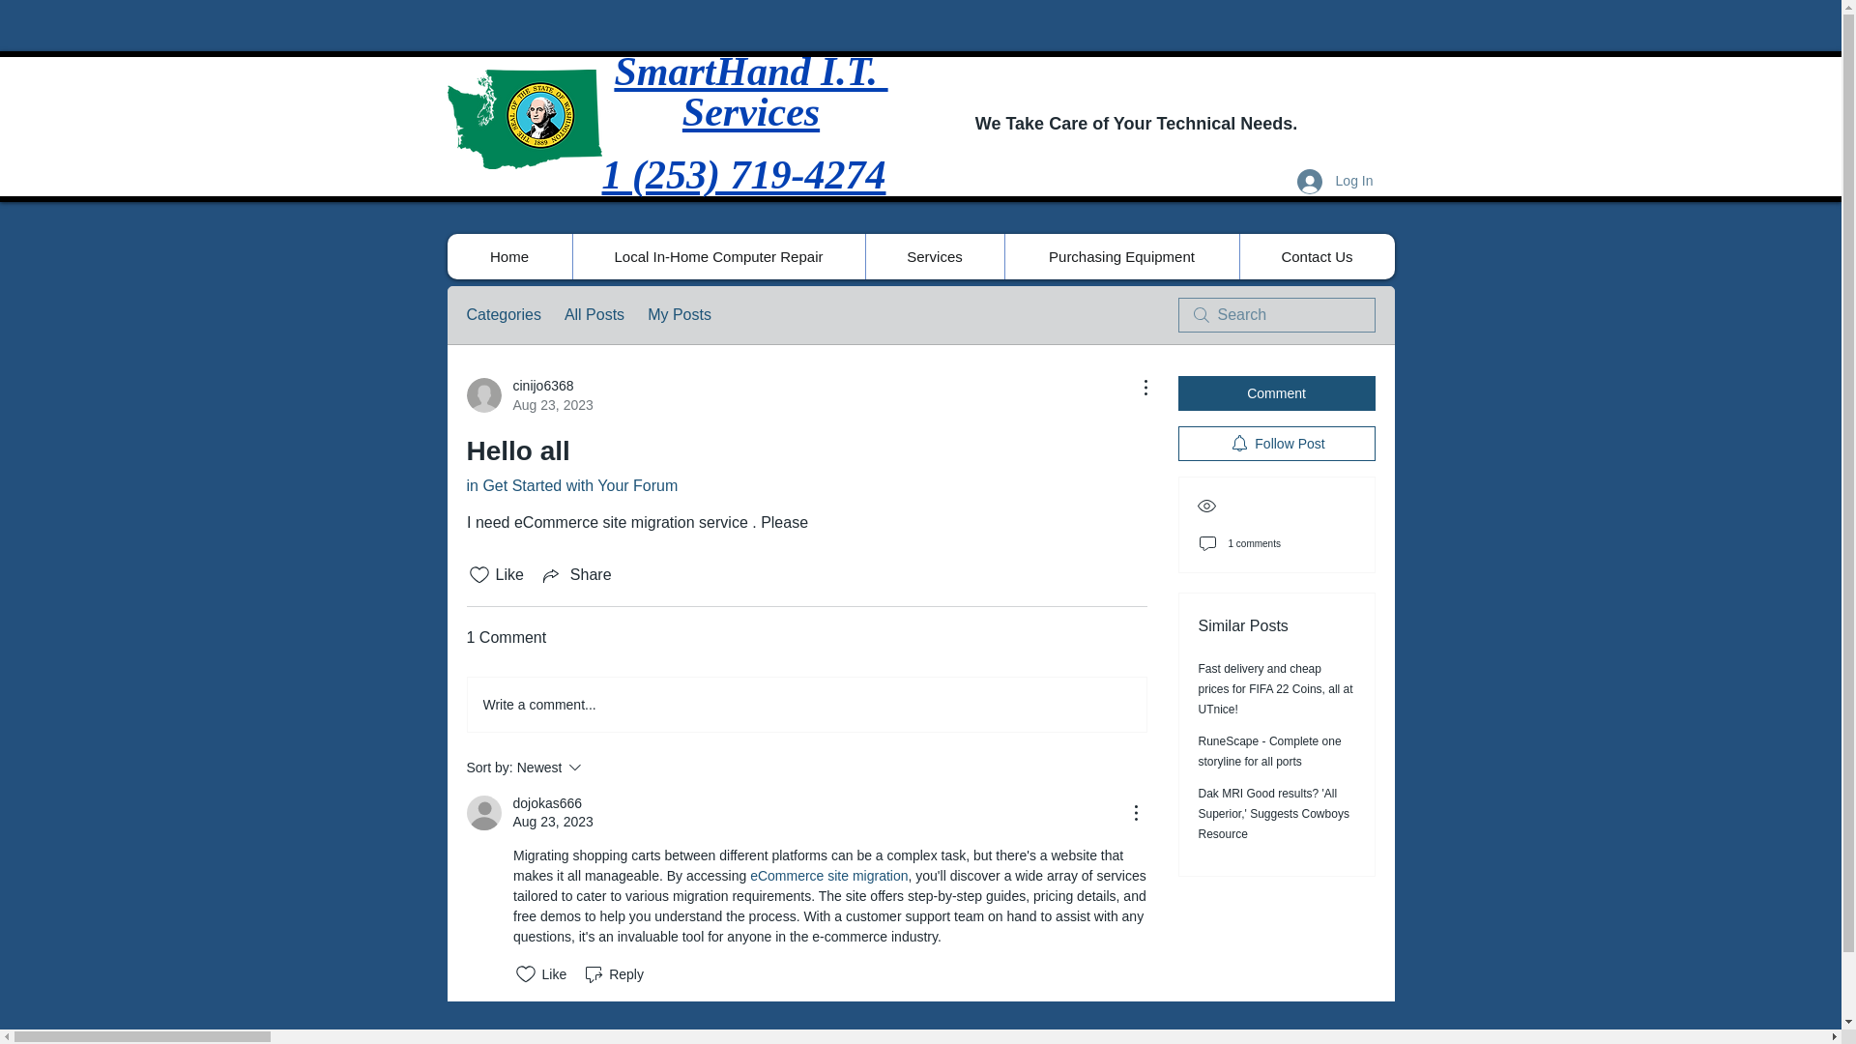  What do you see at coordinates (934, 256) in the screenshot?
I see `SmartHand I.T. ` at bounding box center [934, 256].